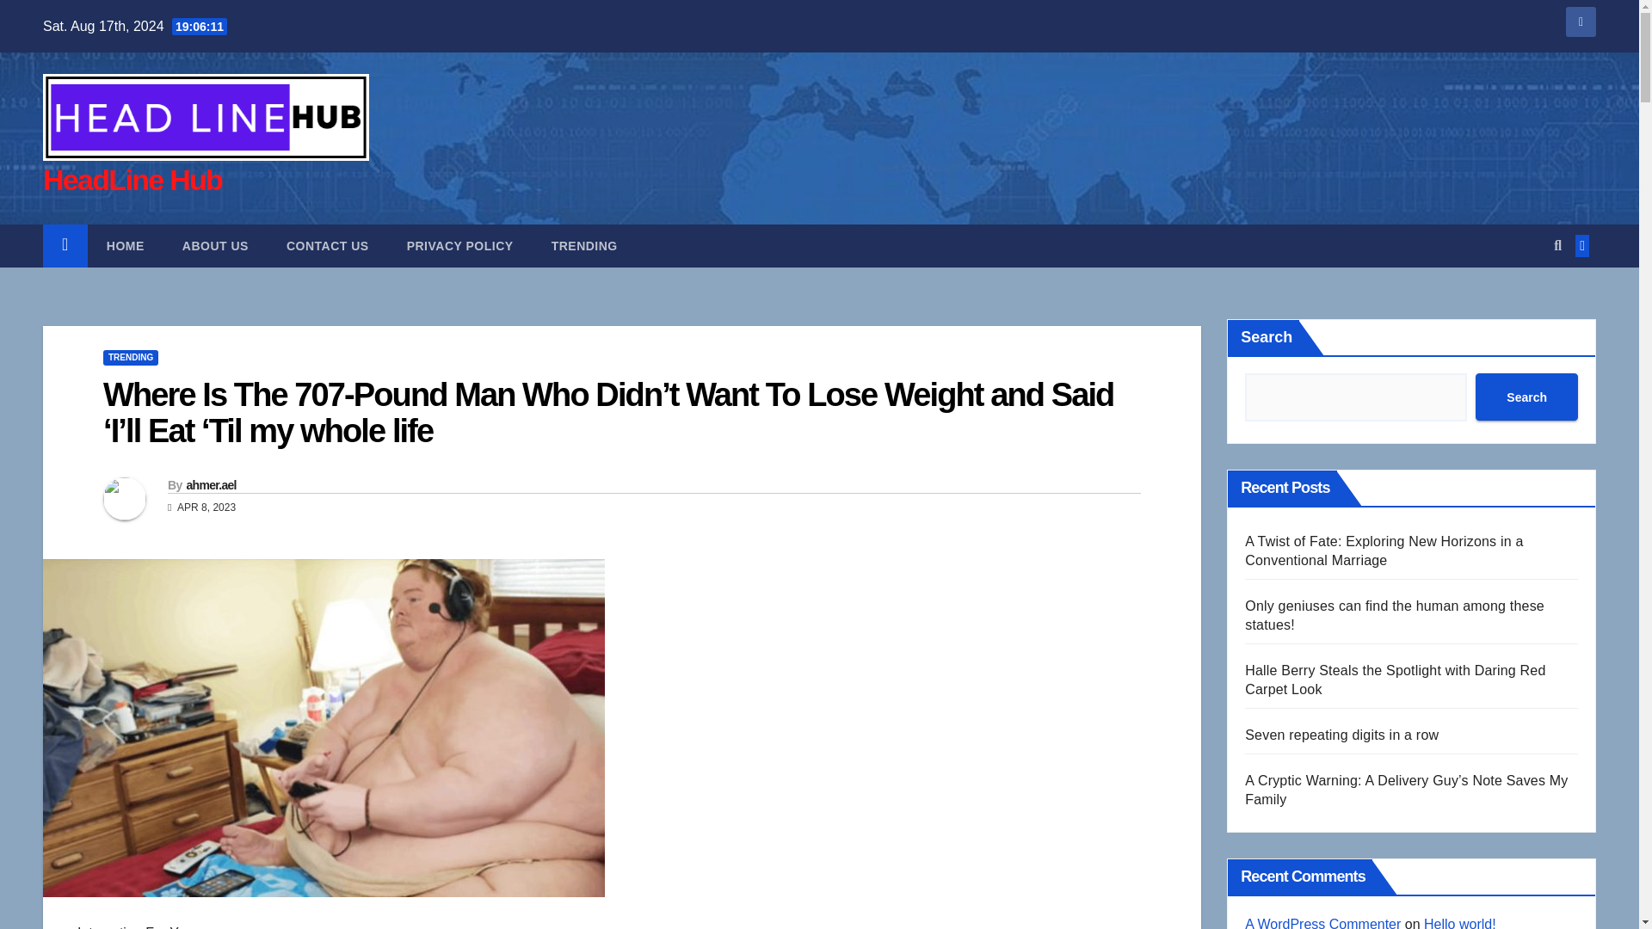 Image resolution: width=1652 pixels, height=929 pixels. Describe the element at coordinates (132, 179) in the screenshot. I see `HeadLine Hub` at that location.